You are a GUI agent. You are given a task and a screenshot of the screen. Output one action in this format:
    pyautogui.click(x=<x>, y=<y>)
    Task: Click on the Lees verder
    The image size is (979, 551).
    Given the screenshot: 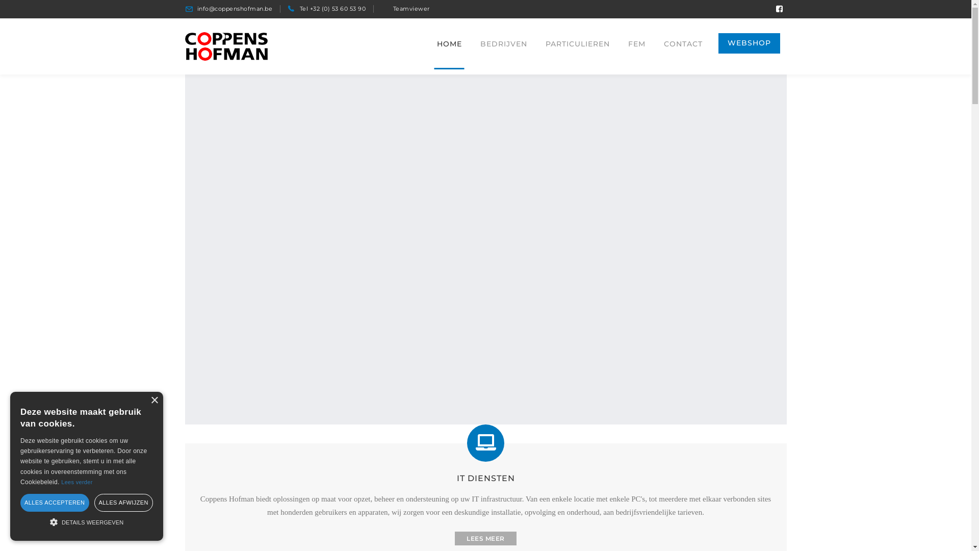 What is the action you would take?
    pyautogui.click(x=76, y=482)
    